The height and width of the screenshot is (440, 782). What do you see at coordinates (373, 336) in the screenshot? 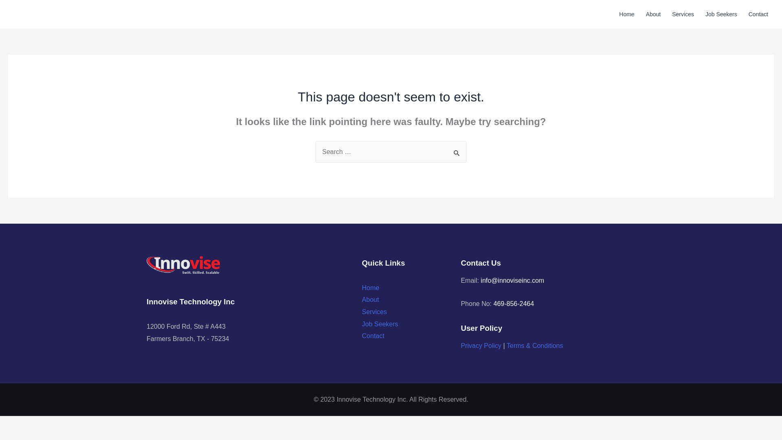
I see `Contact` at bounding box center [373, 336].